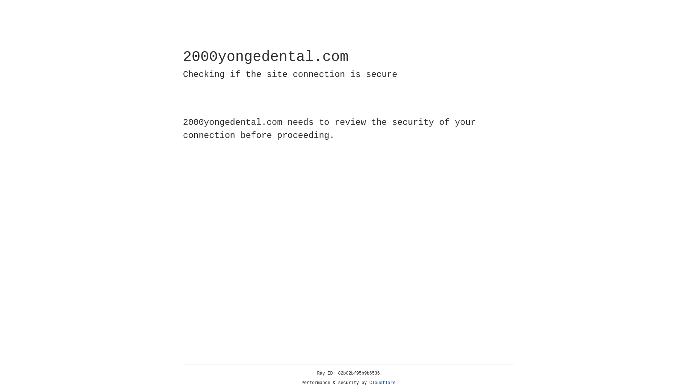 This screenshot has height=392, width=697. I want to click on Cloudflare, so click(383, 383).